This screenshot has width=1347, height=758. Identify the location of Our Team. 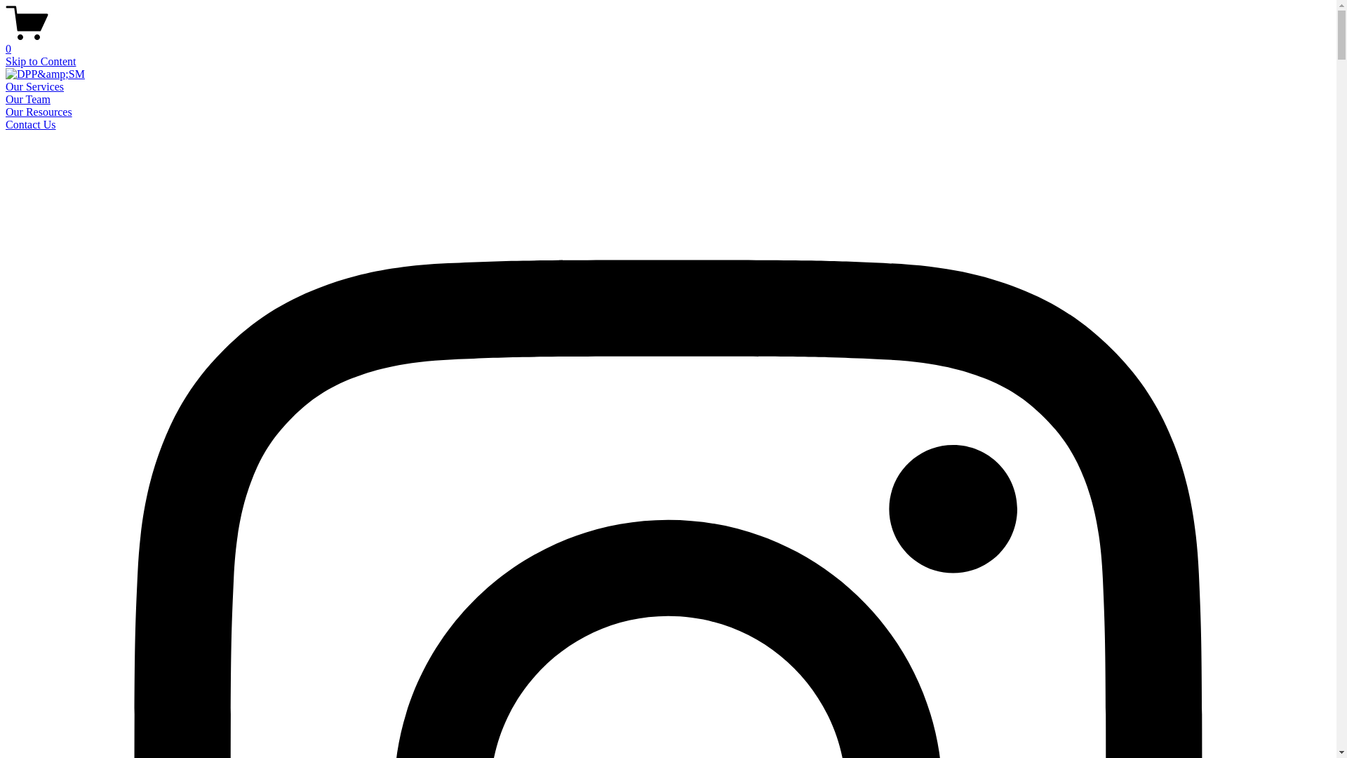
(28, 100).